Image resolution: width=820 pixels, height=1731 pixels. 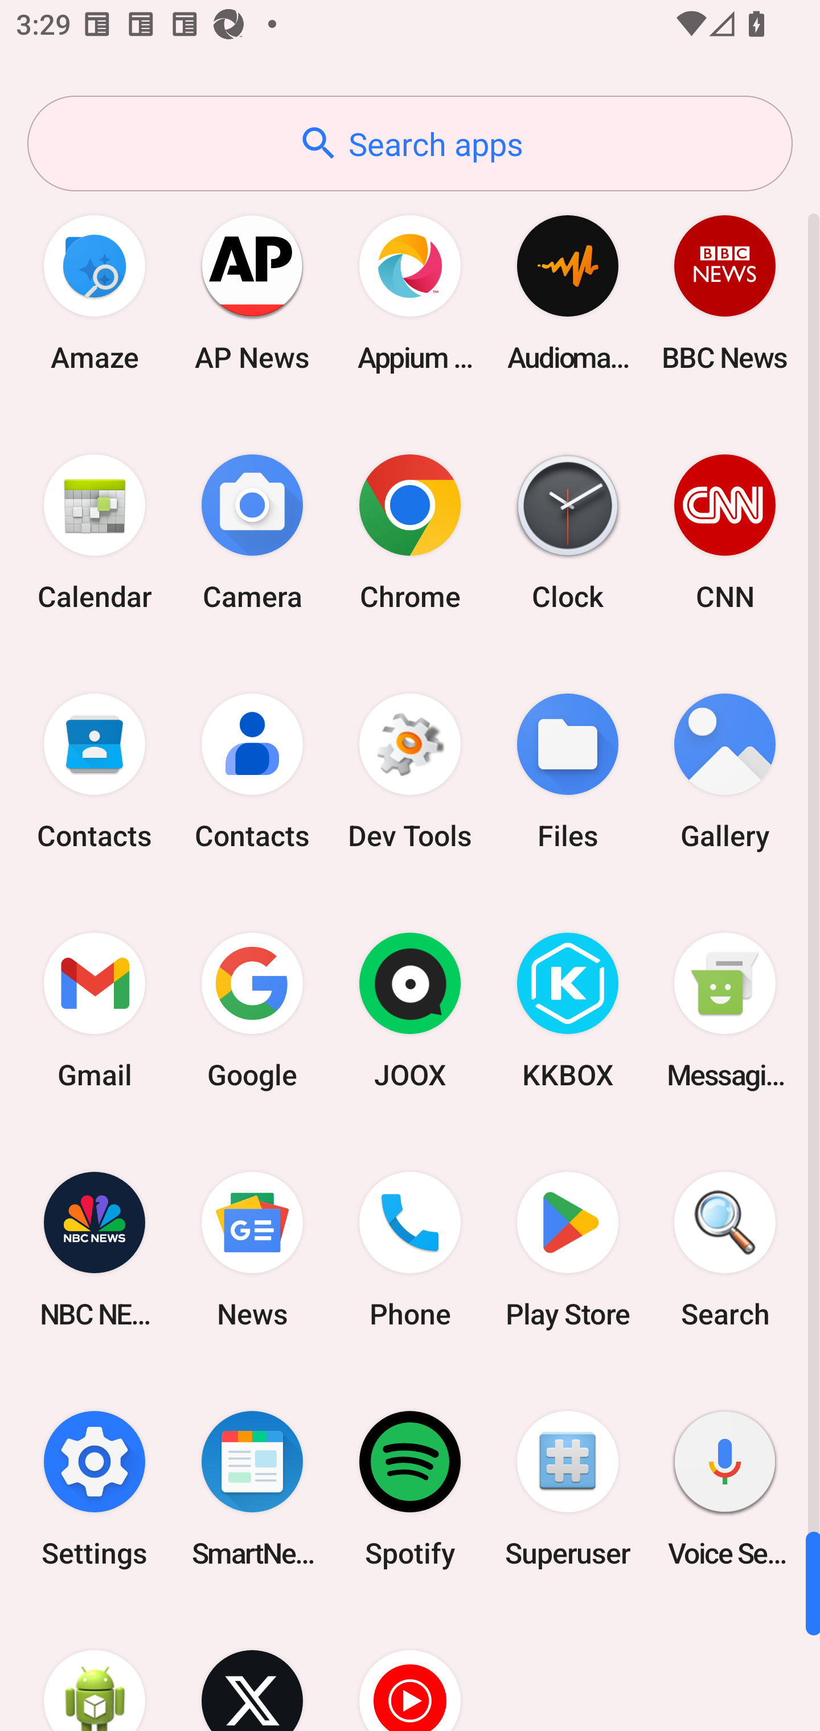 I want to click on   Search apps, so click(x=410, y=143).